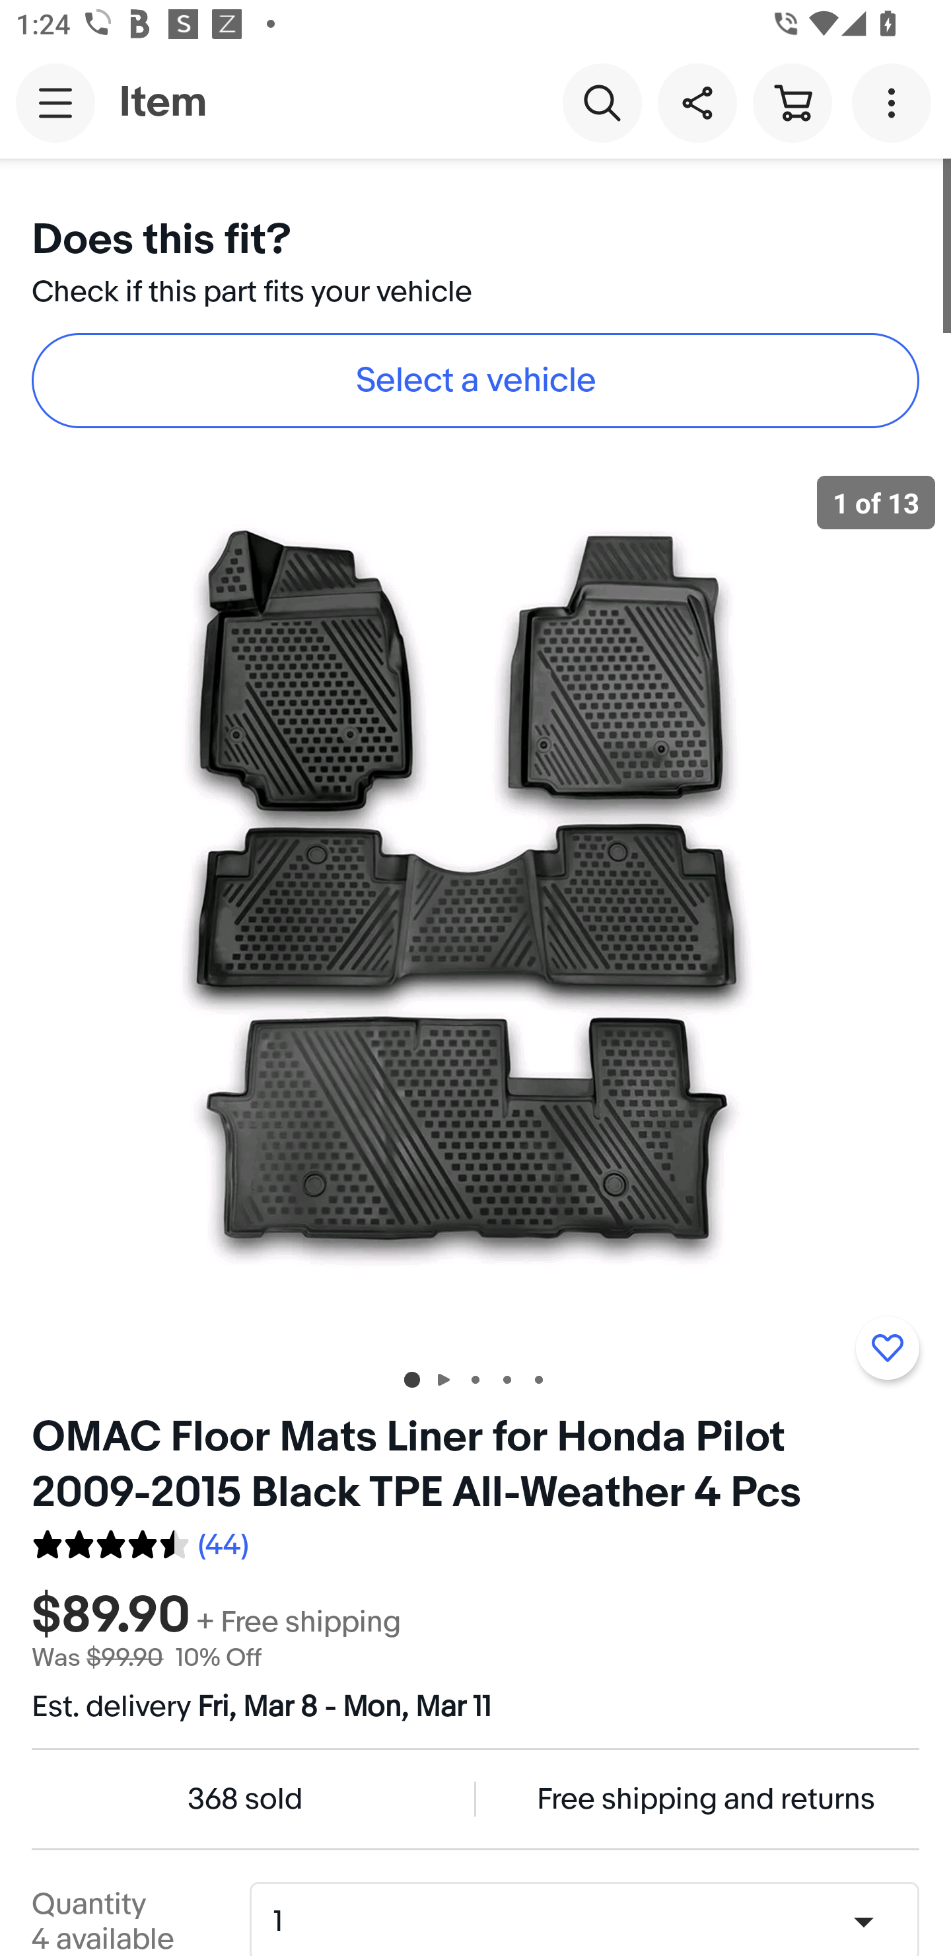  Describe the element at coordinates (896, 102) in the screenshot. I see `More options` at that location.